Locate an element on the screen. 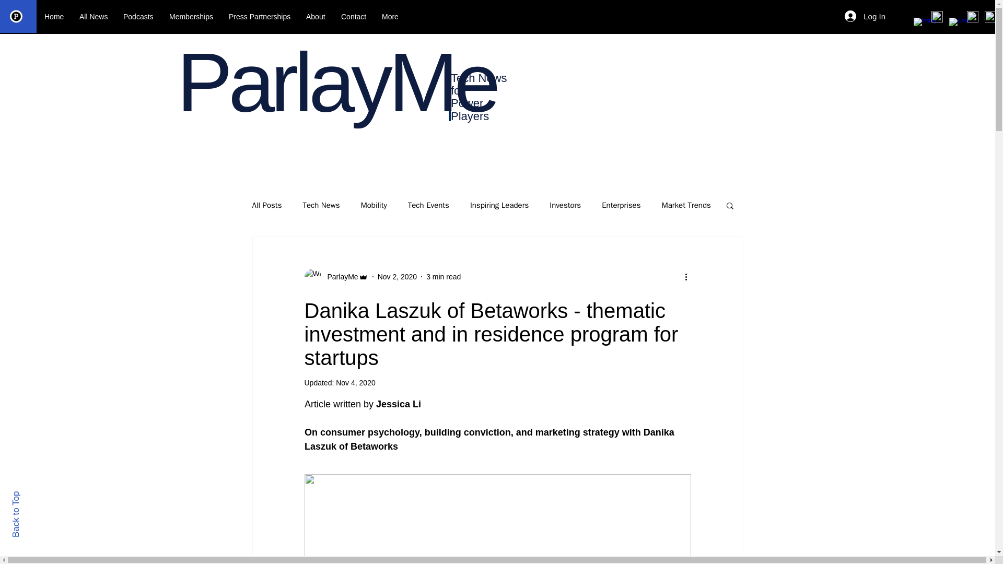 This screenshot has height=564, width=1003. 3 min read is located at coordinates (443, 276).